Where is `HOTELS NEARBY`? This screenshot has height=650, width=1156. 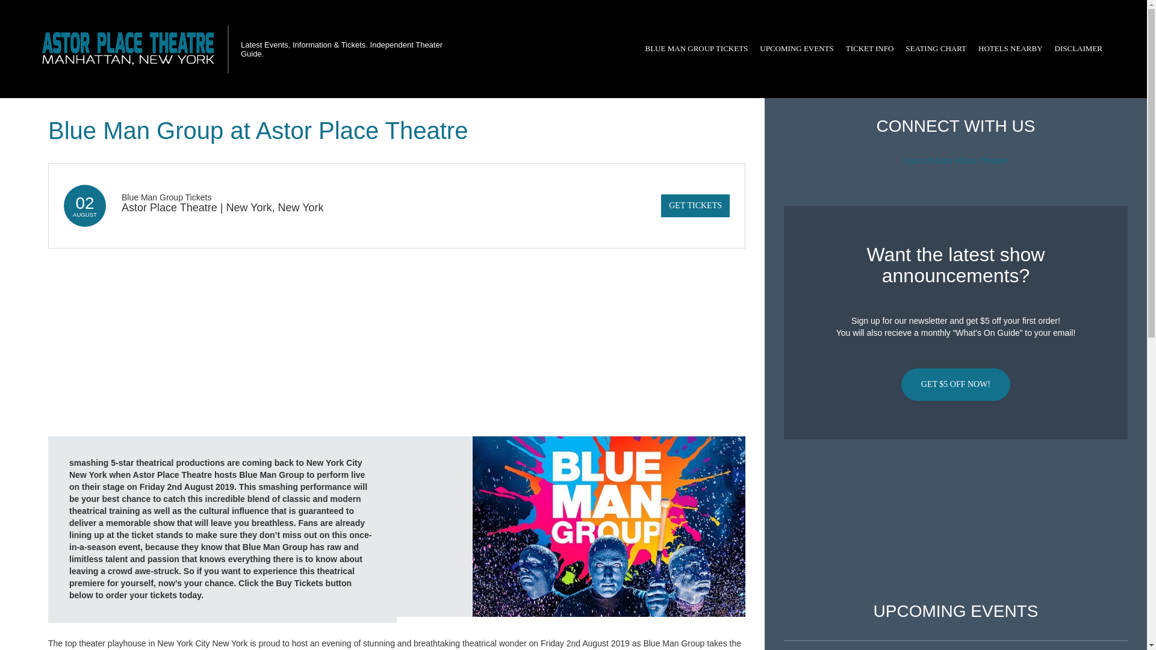 HOTELS NEARBY is located at coordinates (1010, 49).